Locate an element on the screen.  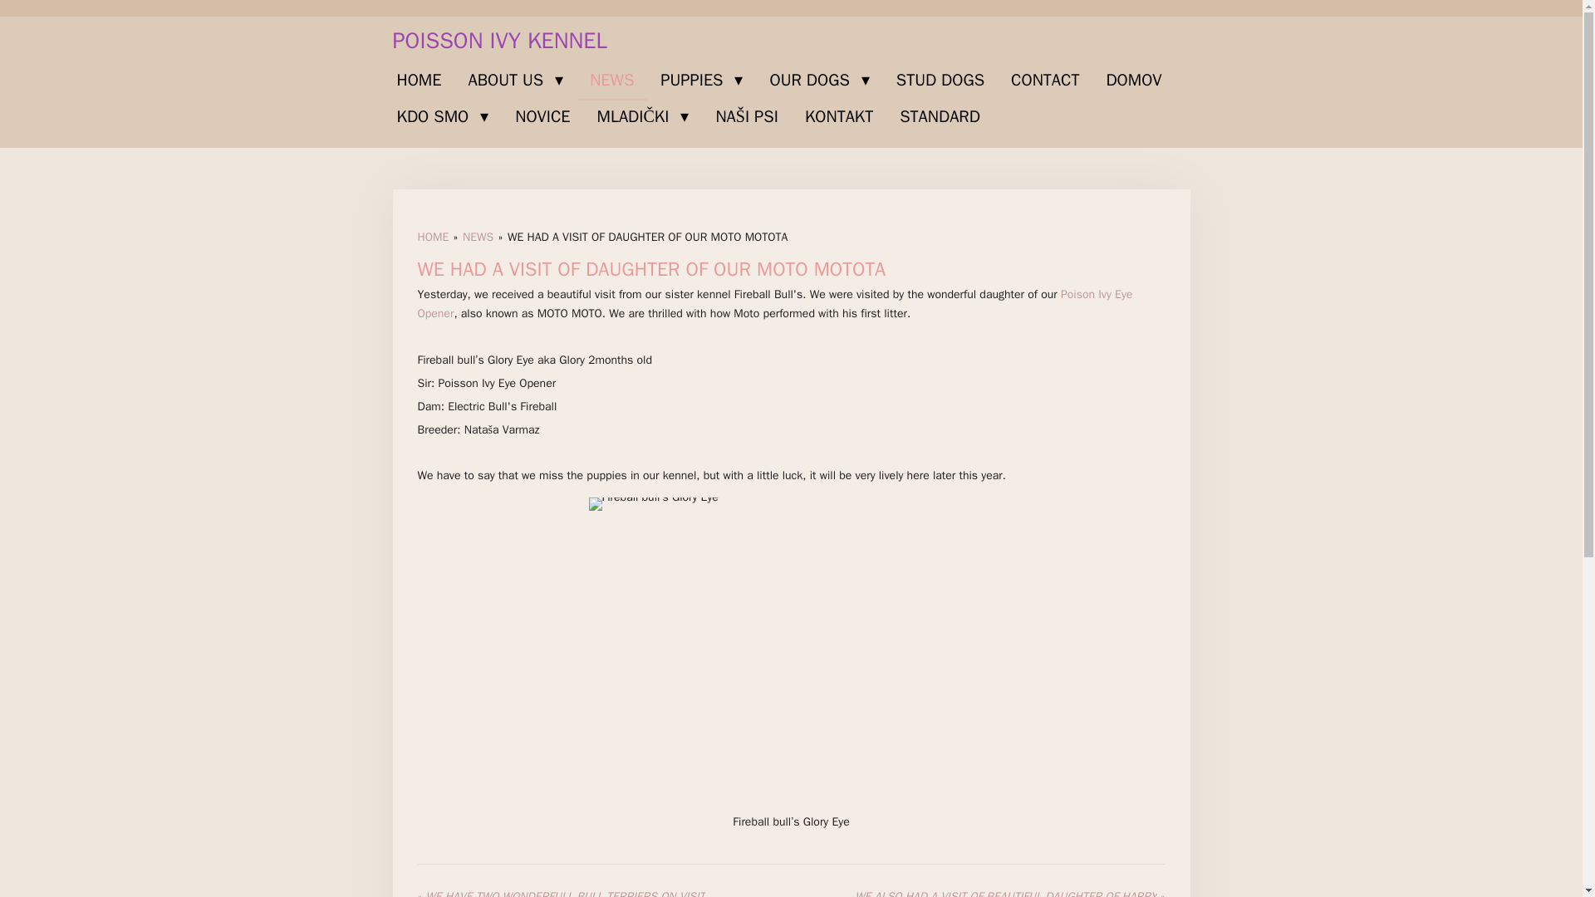
PUPPIES is located at coordinates (701, 80).